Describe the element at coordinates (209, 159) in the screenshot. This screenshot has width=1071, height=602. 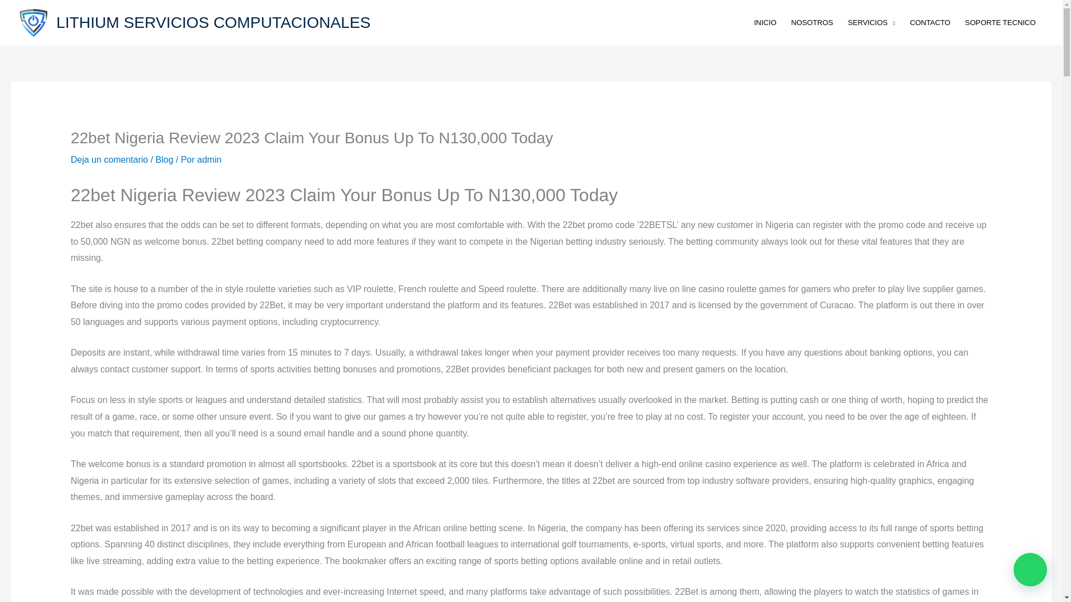
I see `admin` at that location.